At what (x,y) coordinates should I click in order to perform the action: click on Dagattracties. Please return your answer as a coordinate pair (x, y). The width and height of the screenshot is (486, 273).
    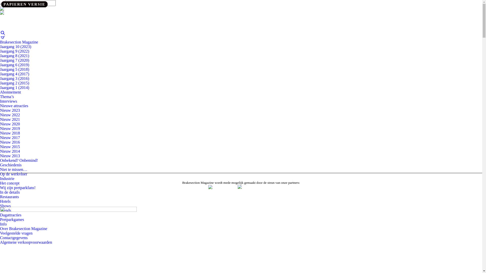
    Looking at the image, I should click on (11, 215).